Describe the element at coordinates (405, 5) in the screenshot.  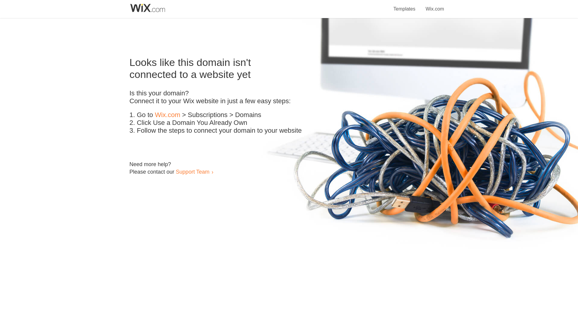
I see `Templates` at that location.